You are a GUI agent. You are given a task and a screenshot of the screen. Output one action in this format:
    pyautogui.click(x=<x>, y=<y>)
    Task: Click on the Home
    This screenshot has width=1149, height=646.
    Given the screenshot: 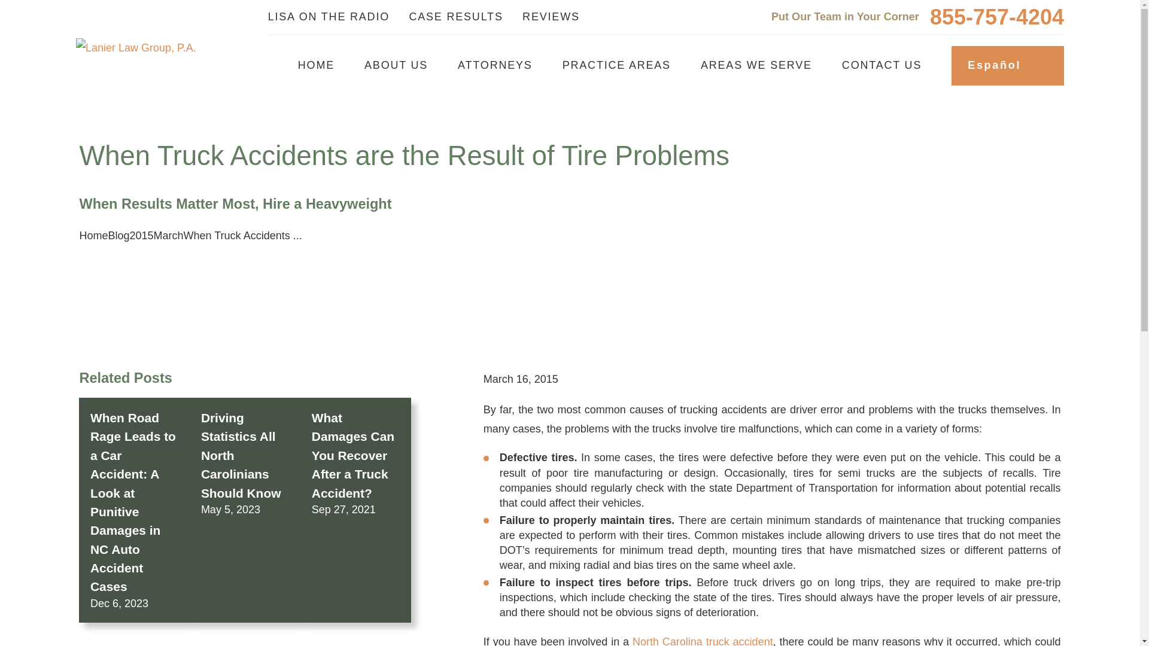 What is the action you would take?
    pyautogui.click(x=136, y=48)
    